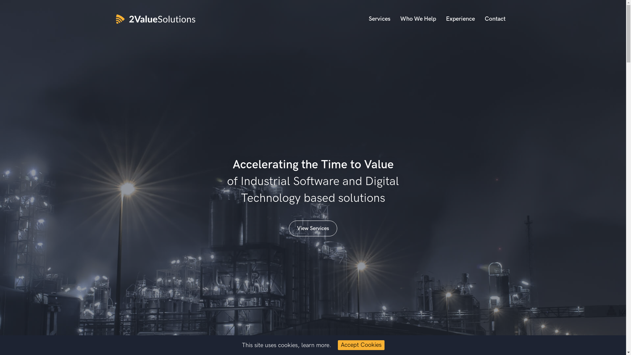 The image size is (631, 355). Describe the element at coordinates (305, 338) in the screenshot. I see `1` at that location.